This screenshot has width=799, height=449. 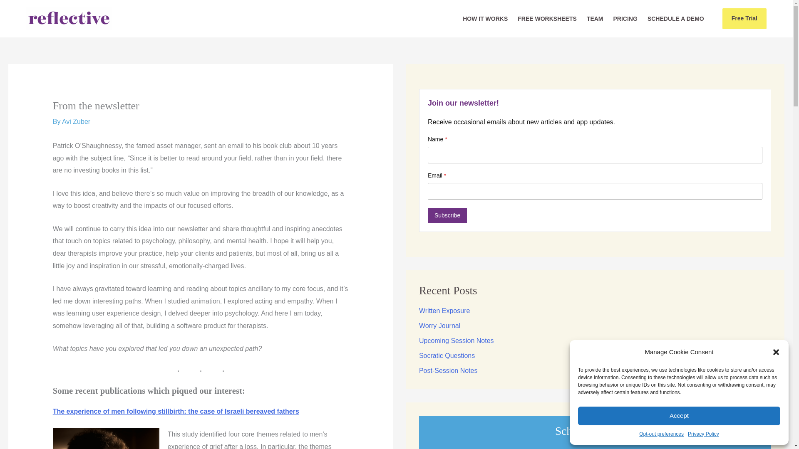 What do you see at coordinates (742, 19) in the screenshot?
I see `Free Trial` at bounding box center [742, 19].